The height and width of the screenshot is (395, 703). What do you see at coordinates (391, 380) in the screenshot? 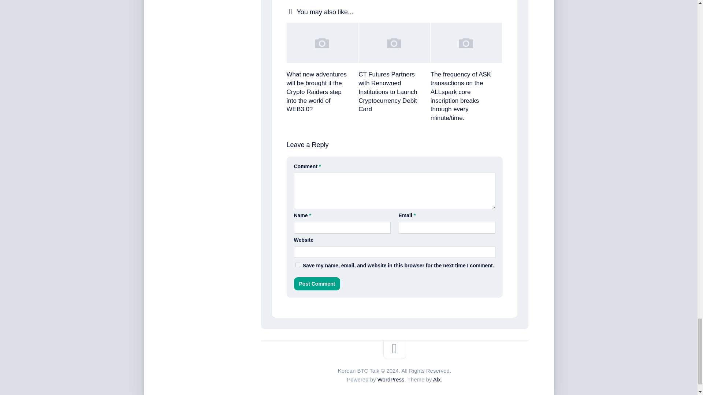
I see `WordPress` at bounding box center [391, 380].